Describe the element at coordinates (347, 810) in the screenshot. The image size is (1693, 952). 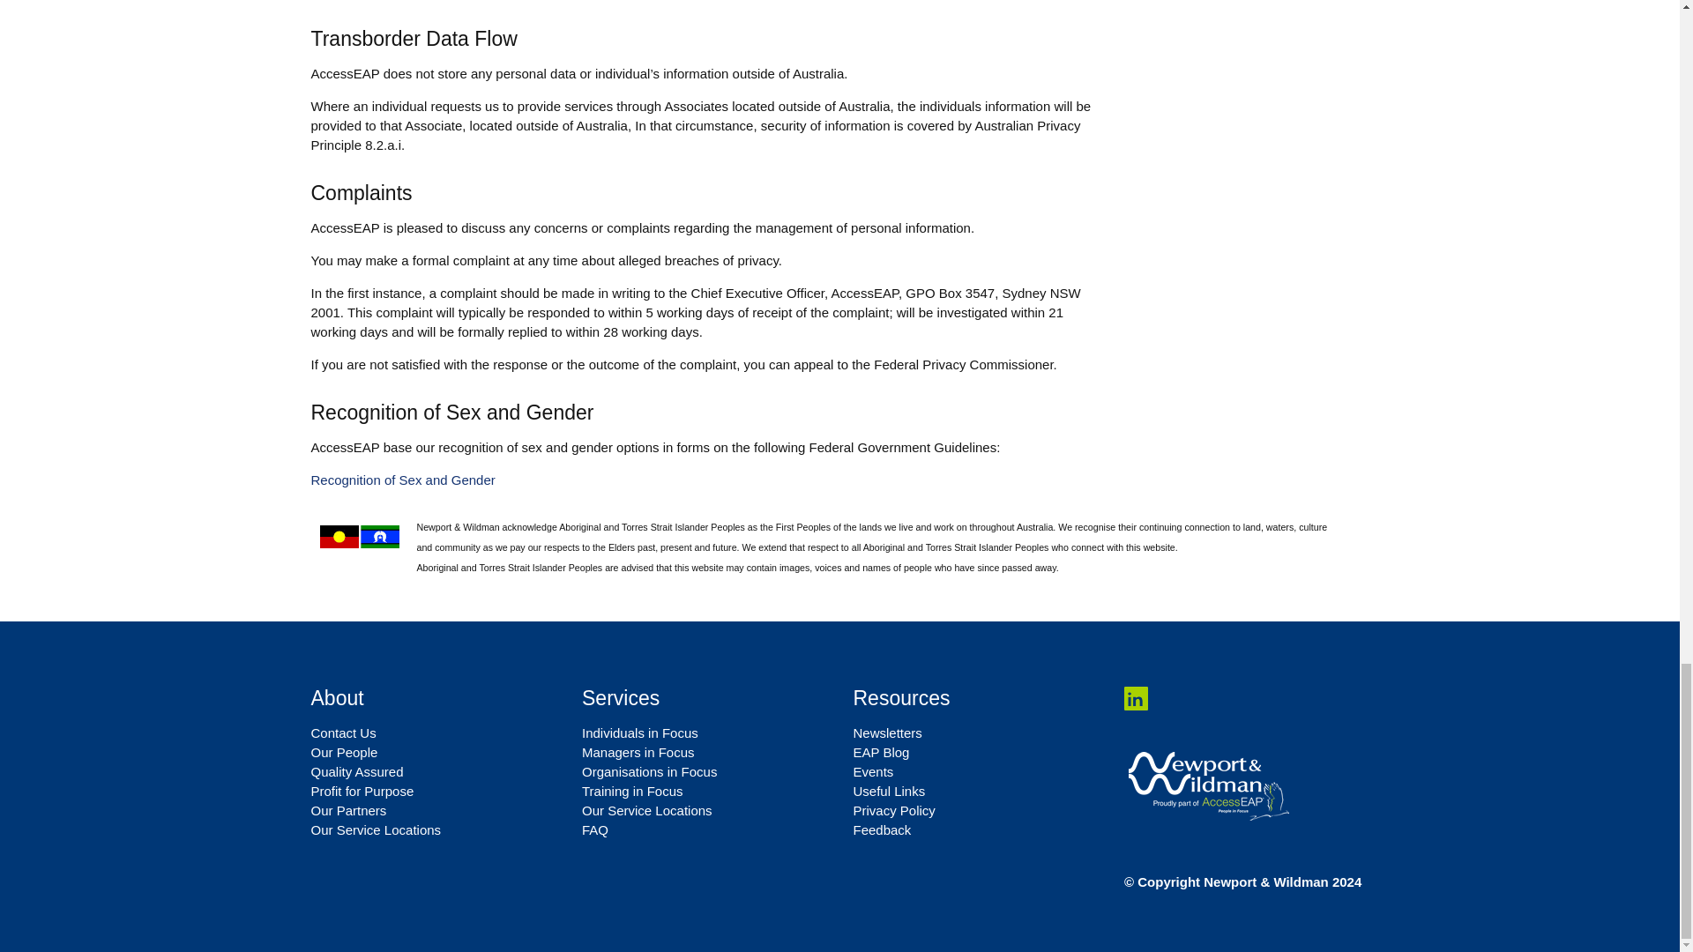
I see `Our Partners` at that location.